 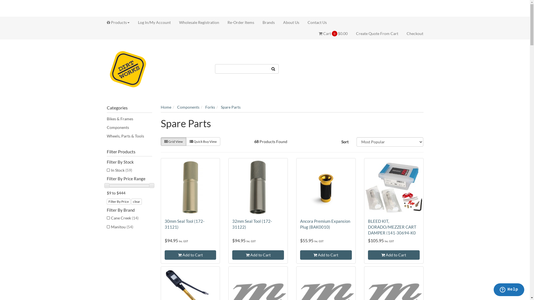 What do you see at coordinates (241, 22) in the screenshot?
I see `Re-Order Items` at bounding box center [241, 22].